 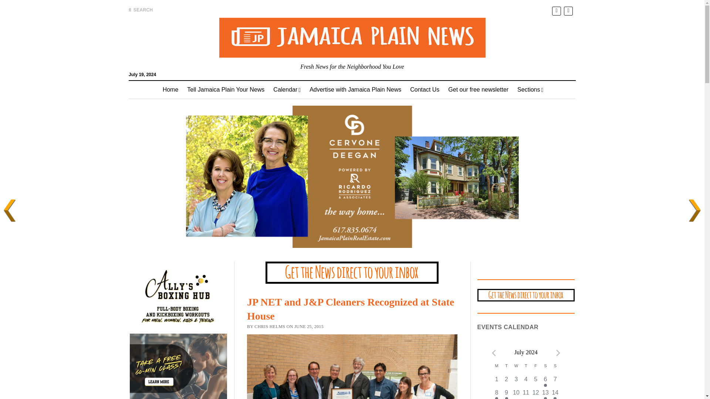 I want to click on Test Header Ad , so click(x=526, y=296).